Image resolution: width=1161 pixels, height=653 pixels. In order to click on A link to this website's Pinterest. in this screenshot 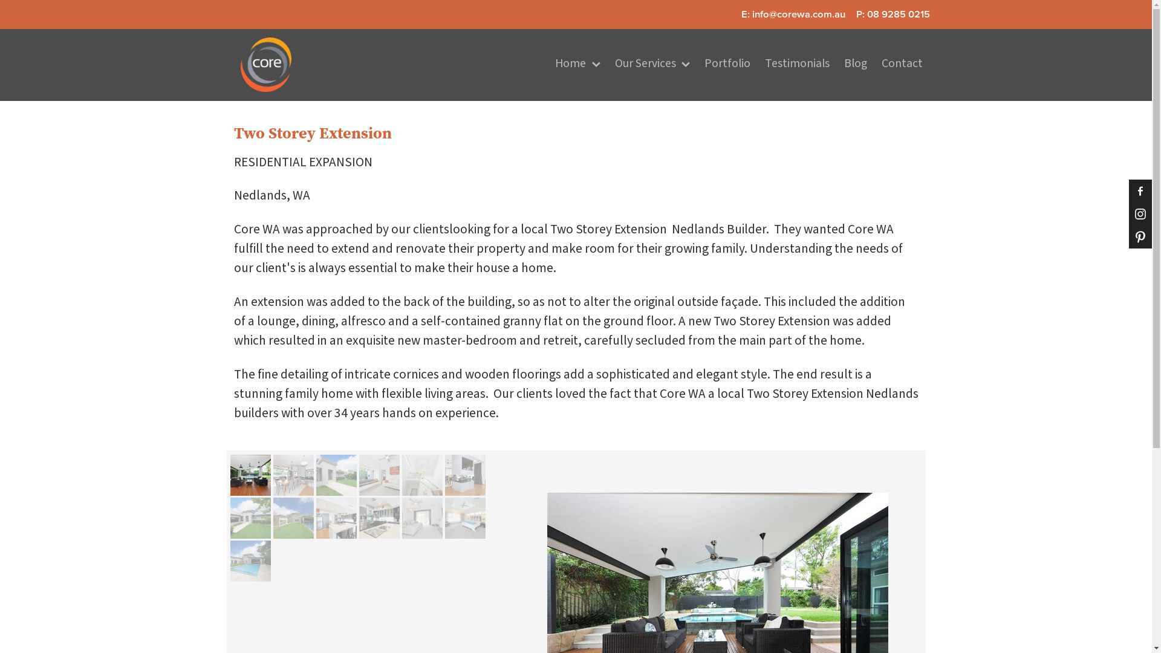, I will do `click(1140, 237)`.